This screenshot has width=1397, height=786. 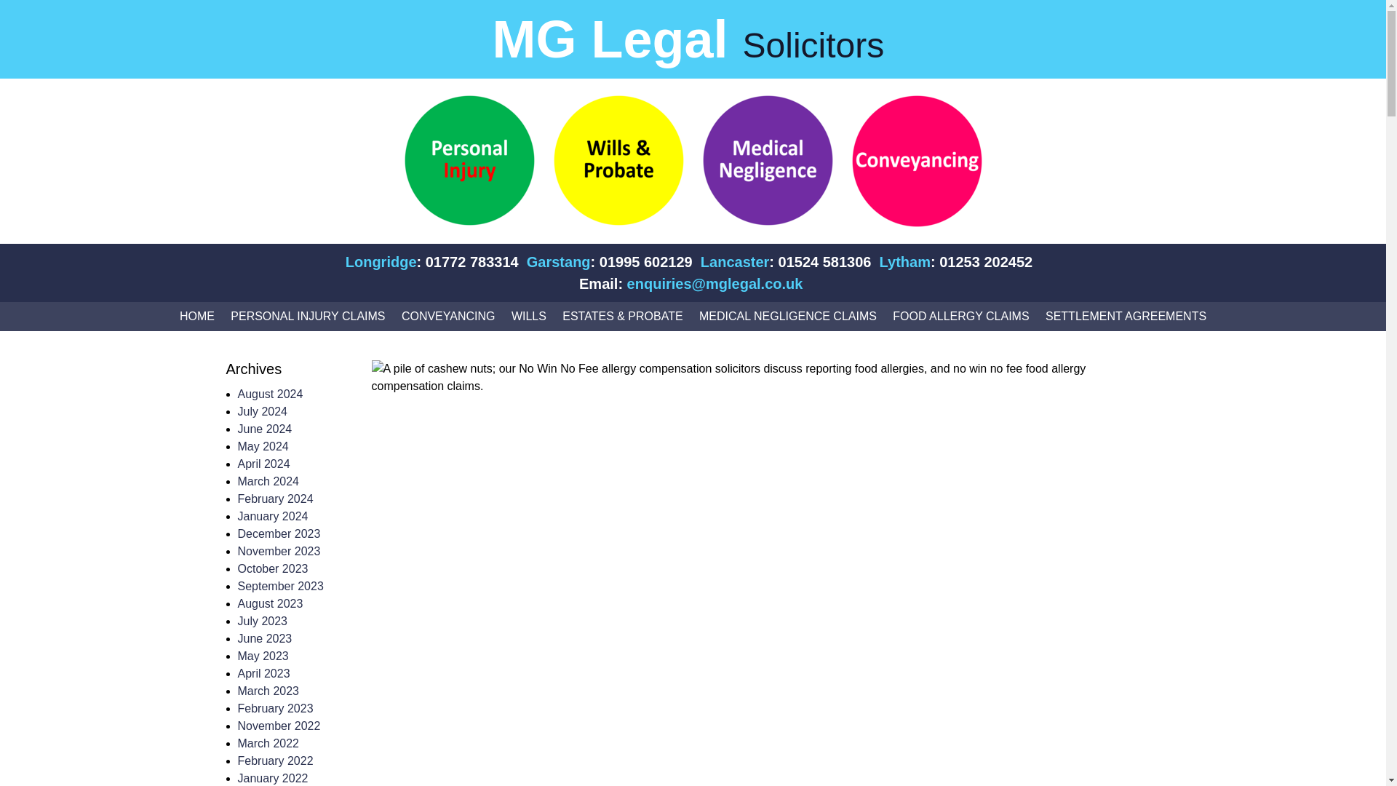 What do you see at coordinates (448, 316) in the screenshot?
I see `CONVEYANCING` at bounding box center [448, 316].